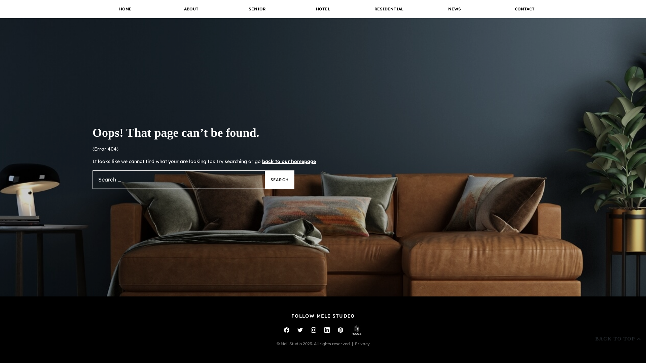 The image size is (646, 363). I want to click on CONTACT, so click(521, 9).